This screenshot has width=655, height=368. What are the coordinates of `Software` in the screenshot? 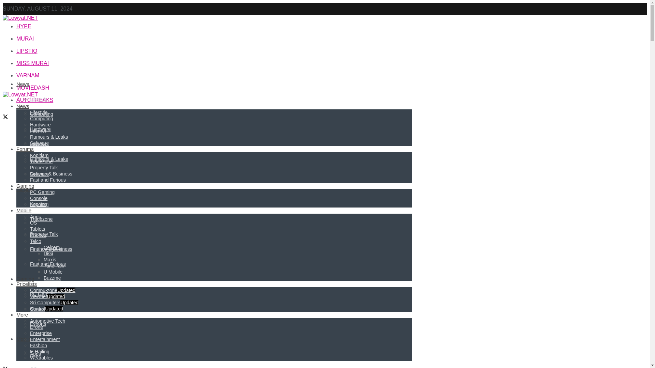 It's located at (39, 174).